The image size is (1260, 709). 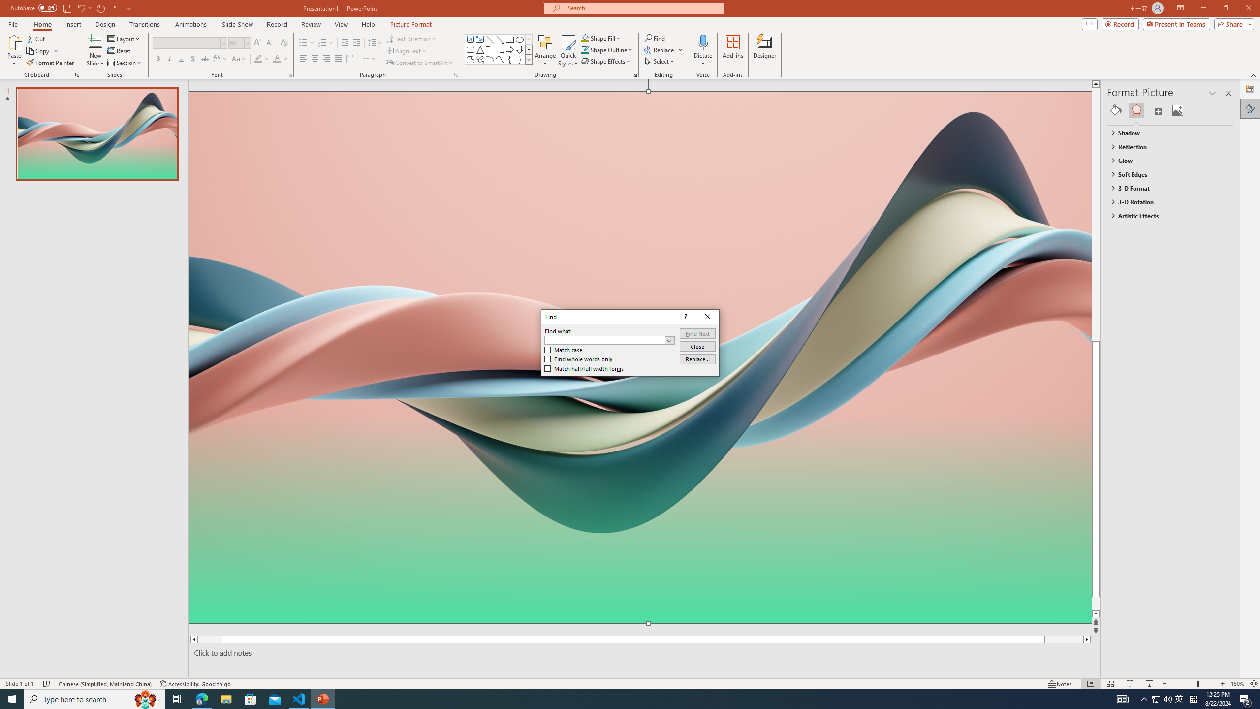 What do you see at coordinates (42, 51) in the screenshot?
I see `Copy` at bounding box center [42, 51].